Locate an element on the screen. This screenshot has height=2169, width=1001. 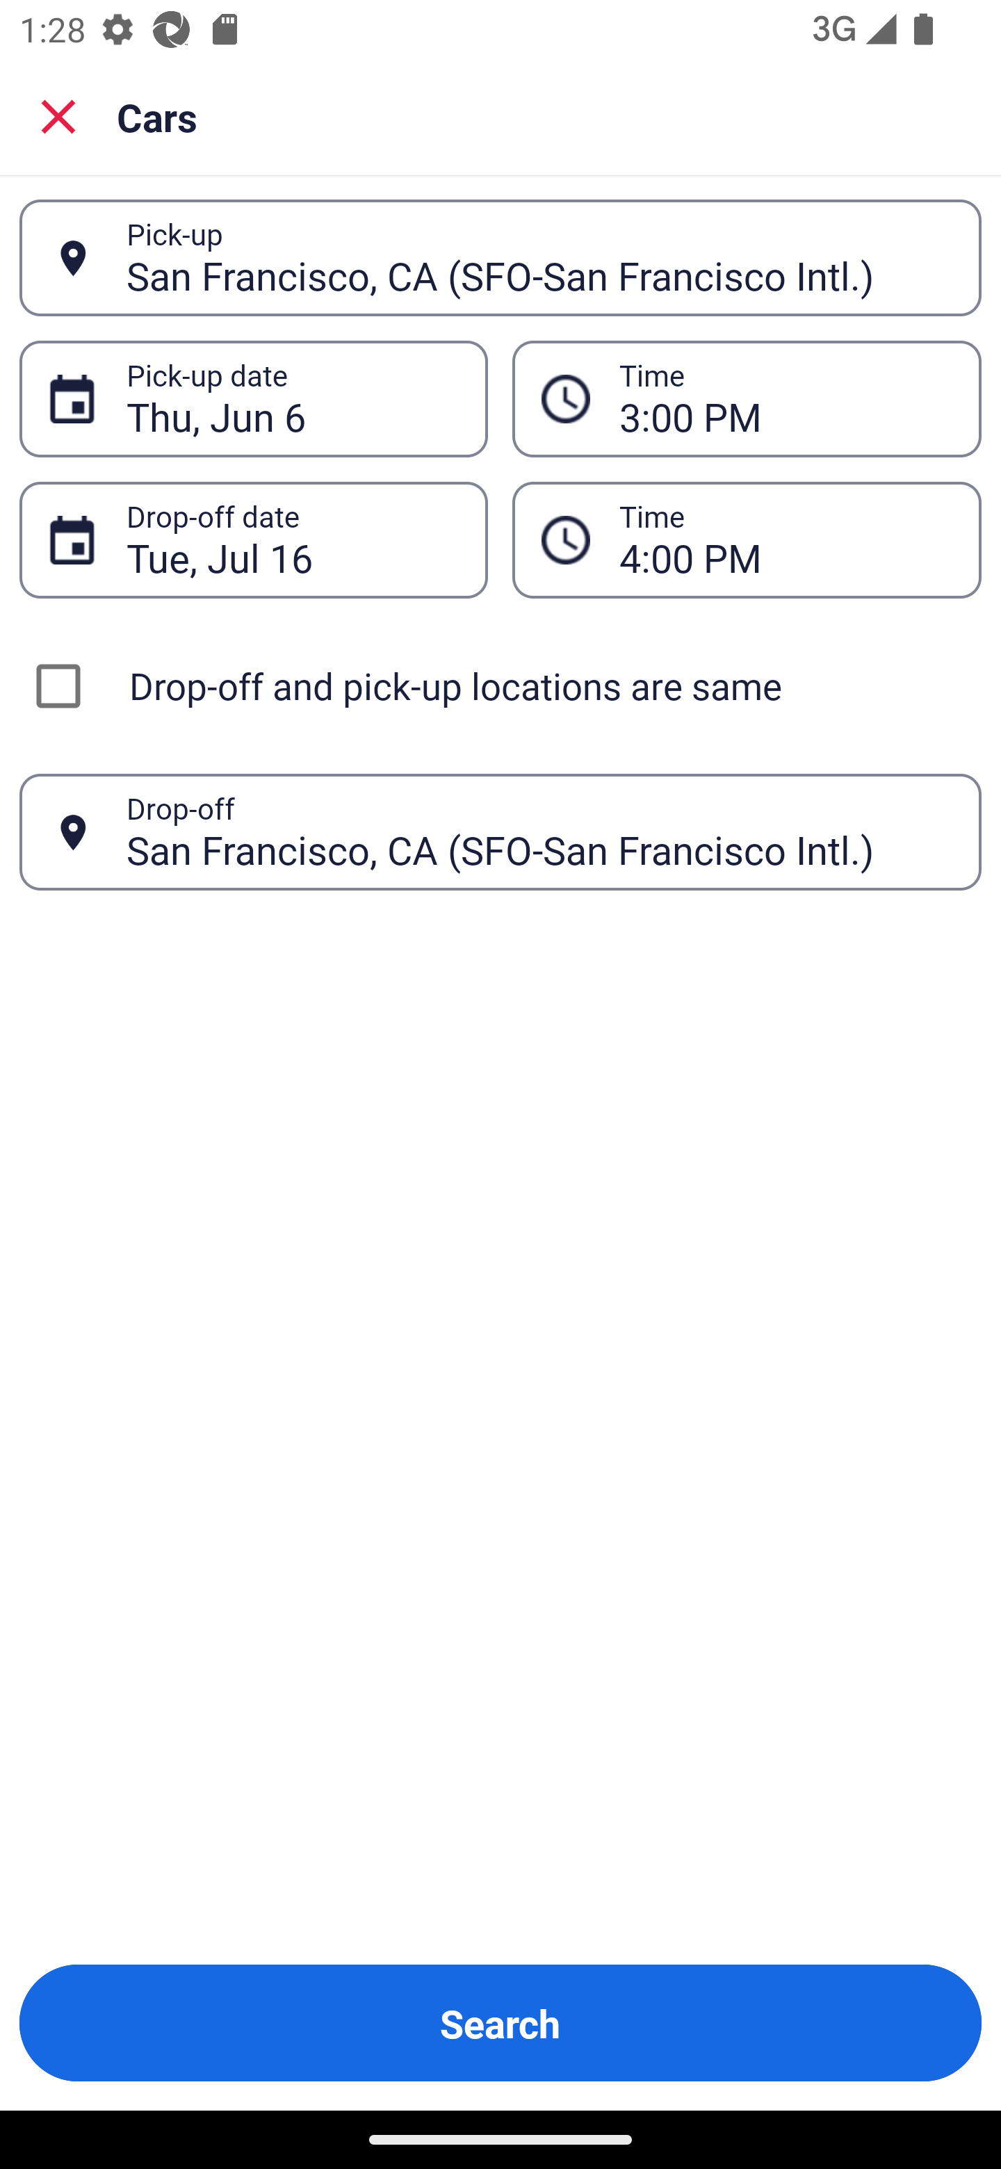
Tue, Jul 16 is located at coordinates (292, 539).